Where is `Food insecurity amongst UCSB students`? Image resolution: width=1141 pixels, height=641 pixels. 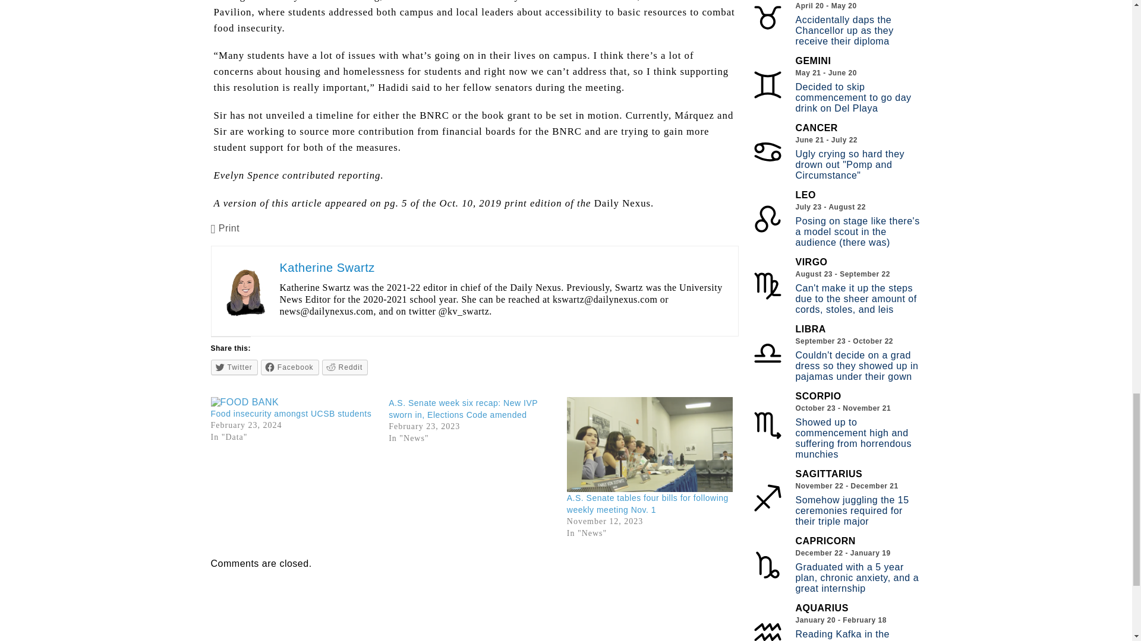 Food insecurity amongst UCSB students is located at coordinates (291, 414).